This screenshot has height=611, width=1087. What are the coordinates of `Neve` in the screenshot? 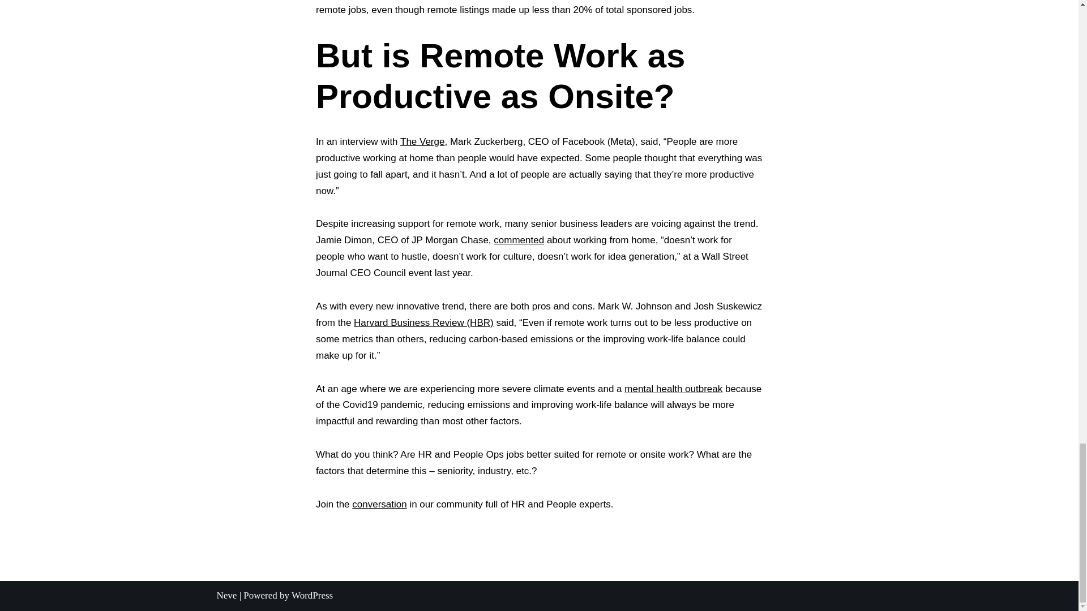 It's located at (226, 595).